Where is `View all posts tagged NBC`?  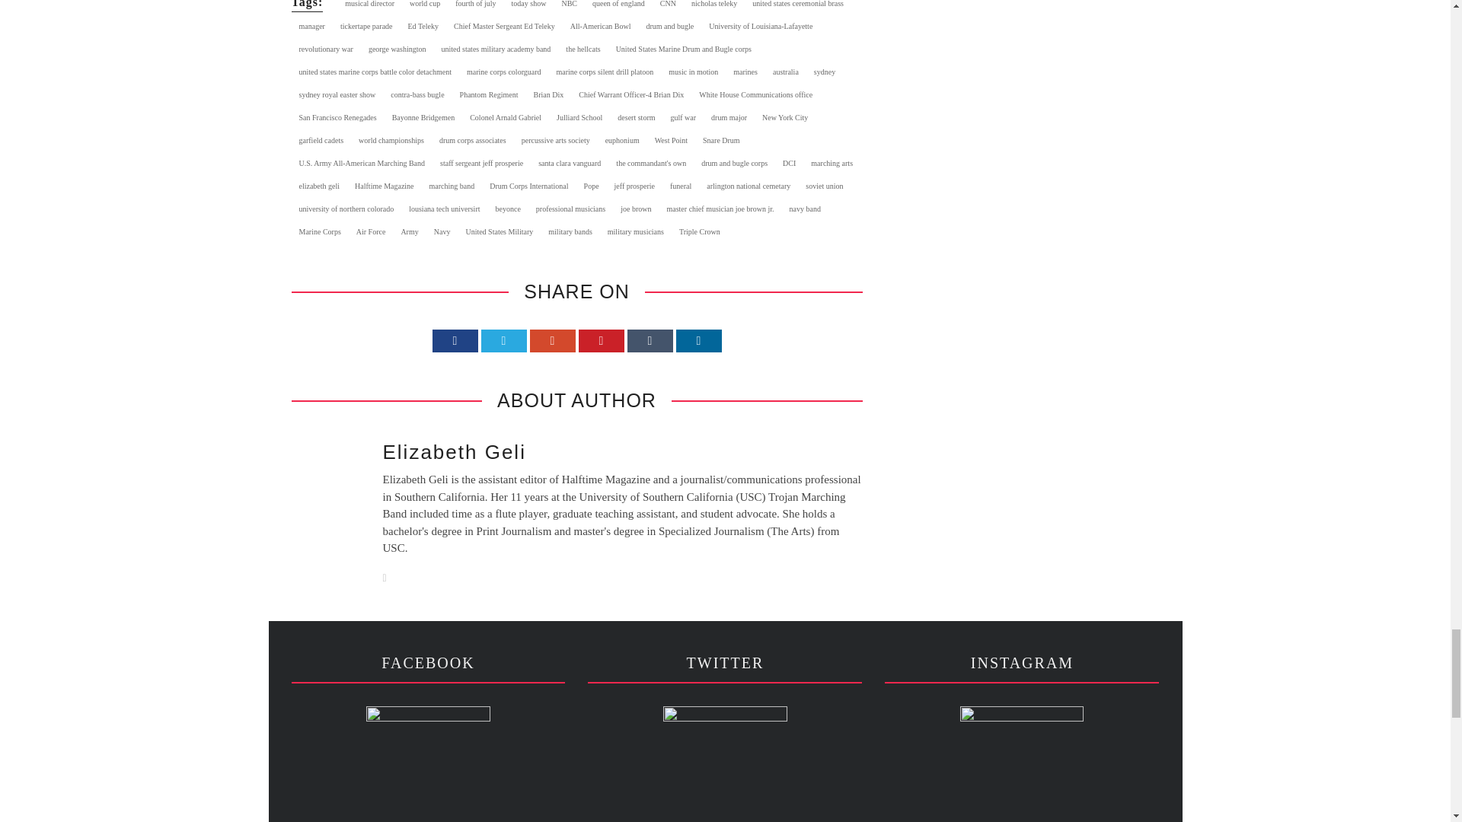 View all posts tagged NBC is located at coordinates (570, 8).